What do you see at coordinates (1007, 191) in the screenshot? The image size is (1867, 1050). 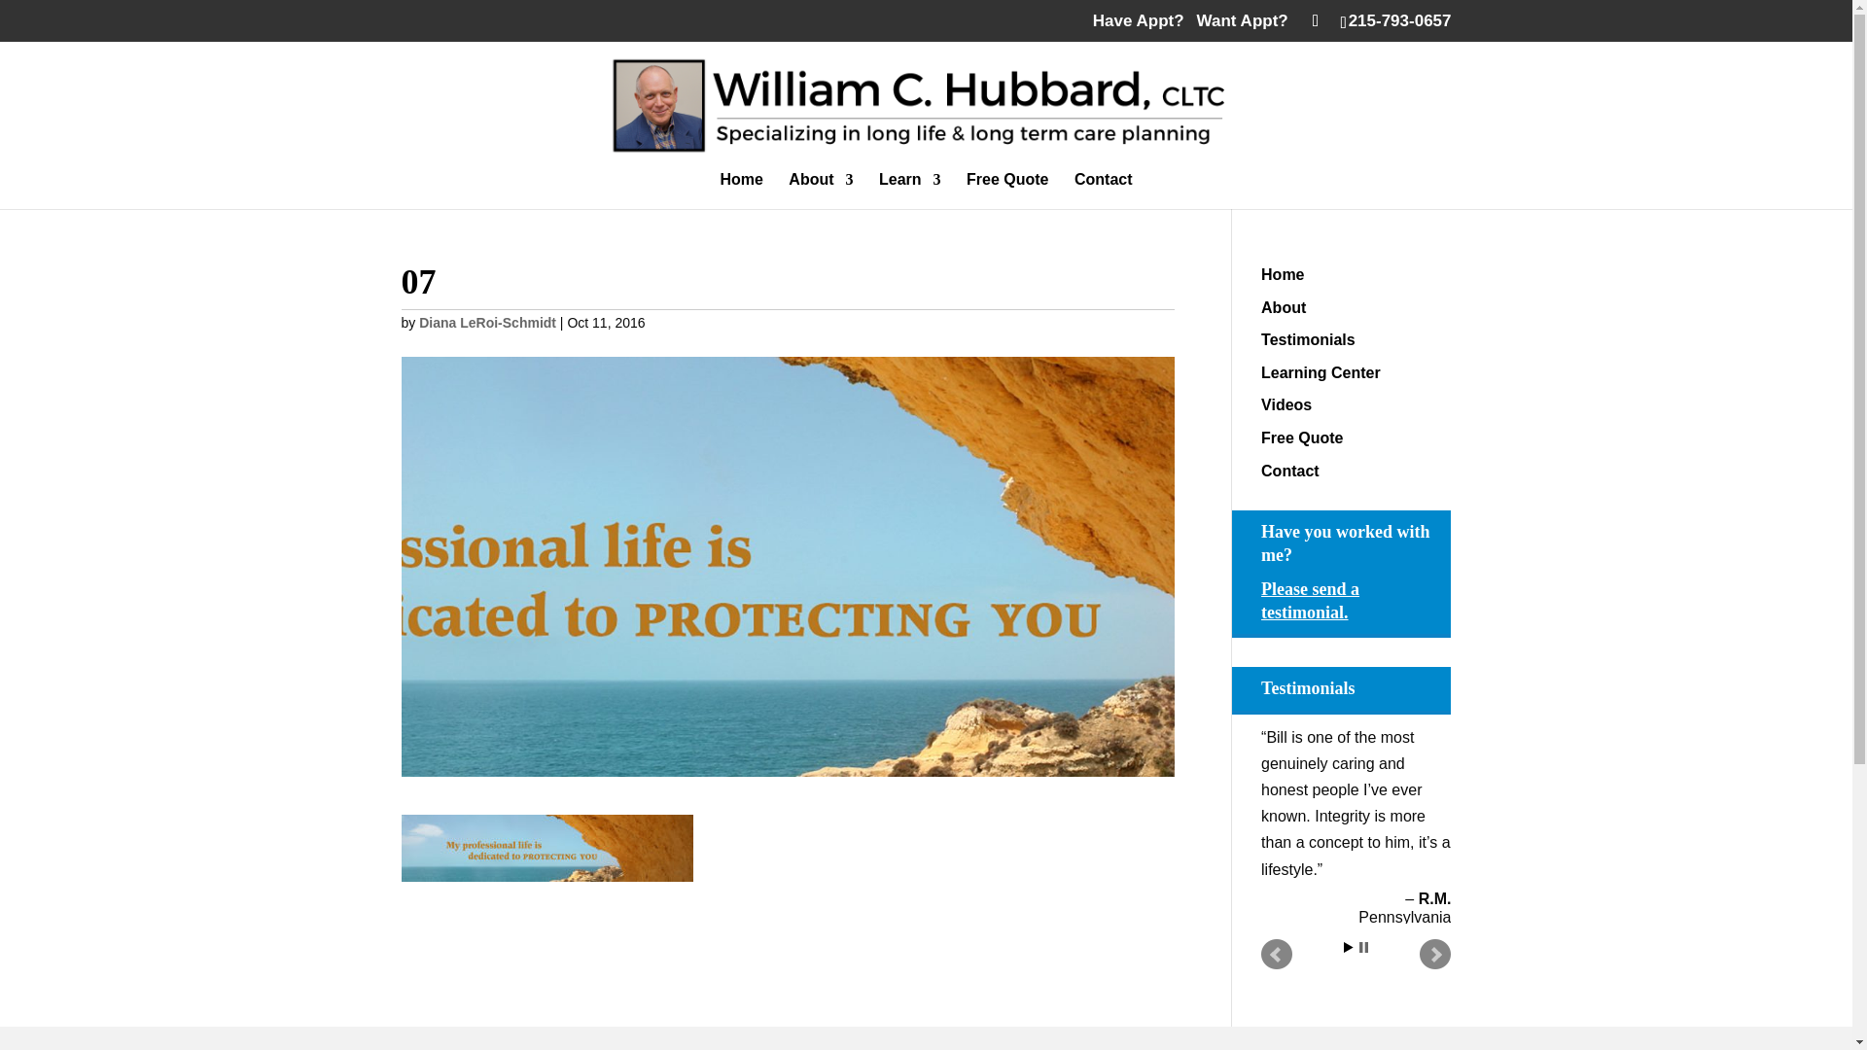 I see `Free Quote` at bounding box center [1007, 191].